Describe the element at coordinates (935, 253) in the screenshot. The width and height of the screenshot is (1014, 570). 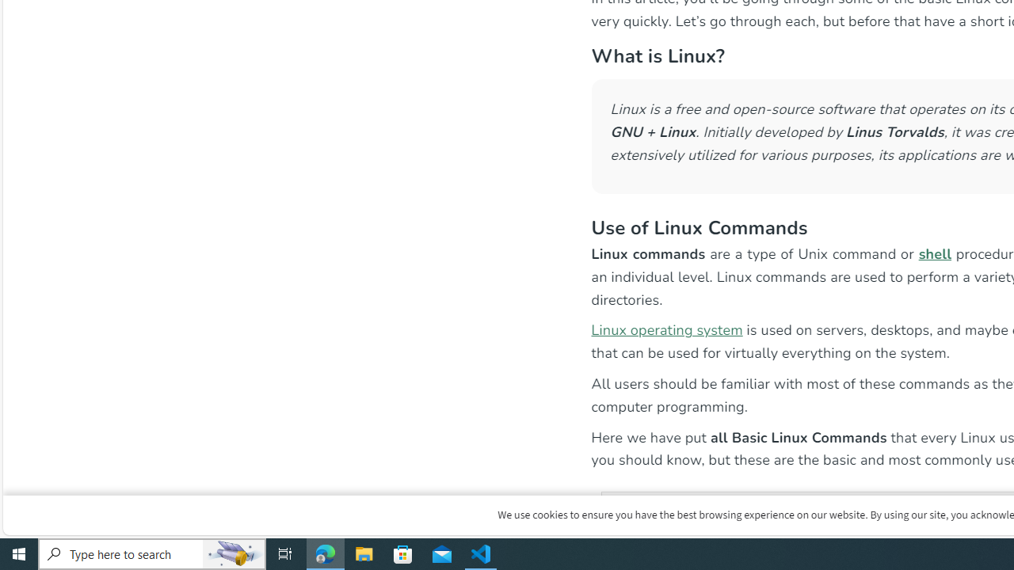
I see `shell` at that location.